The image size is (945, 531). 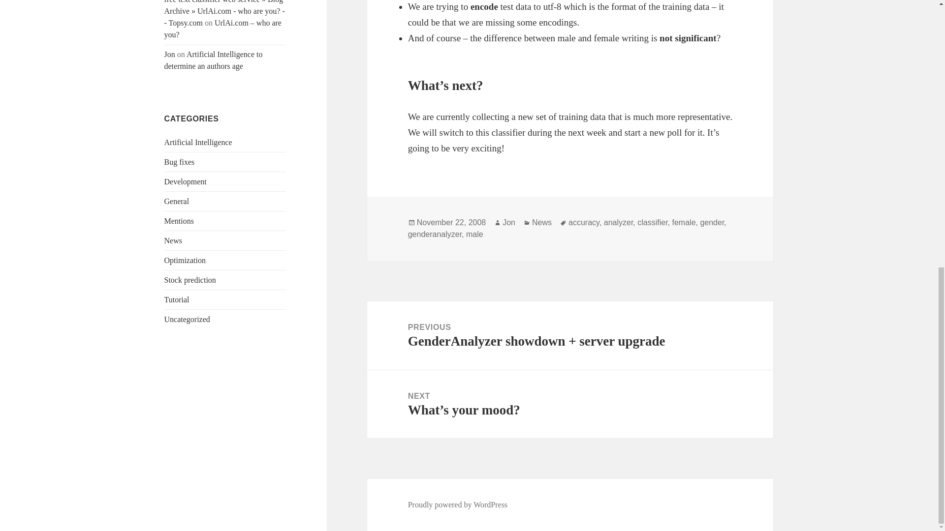 I want to click on November 22, 2008, so click(x=451, y=222).